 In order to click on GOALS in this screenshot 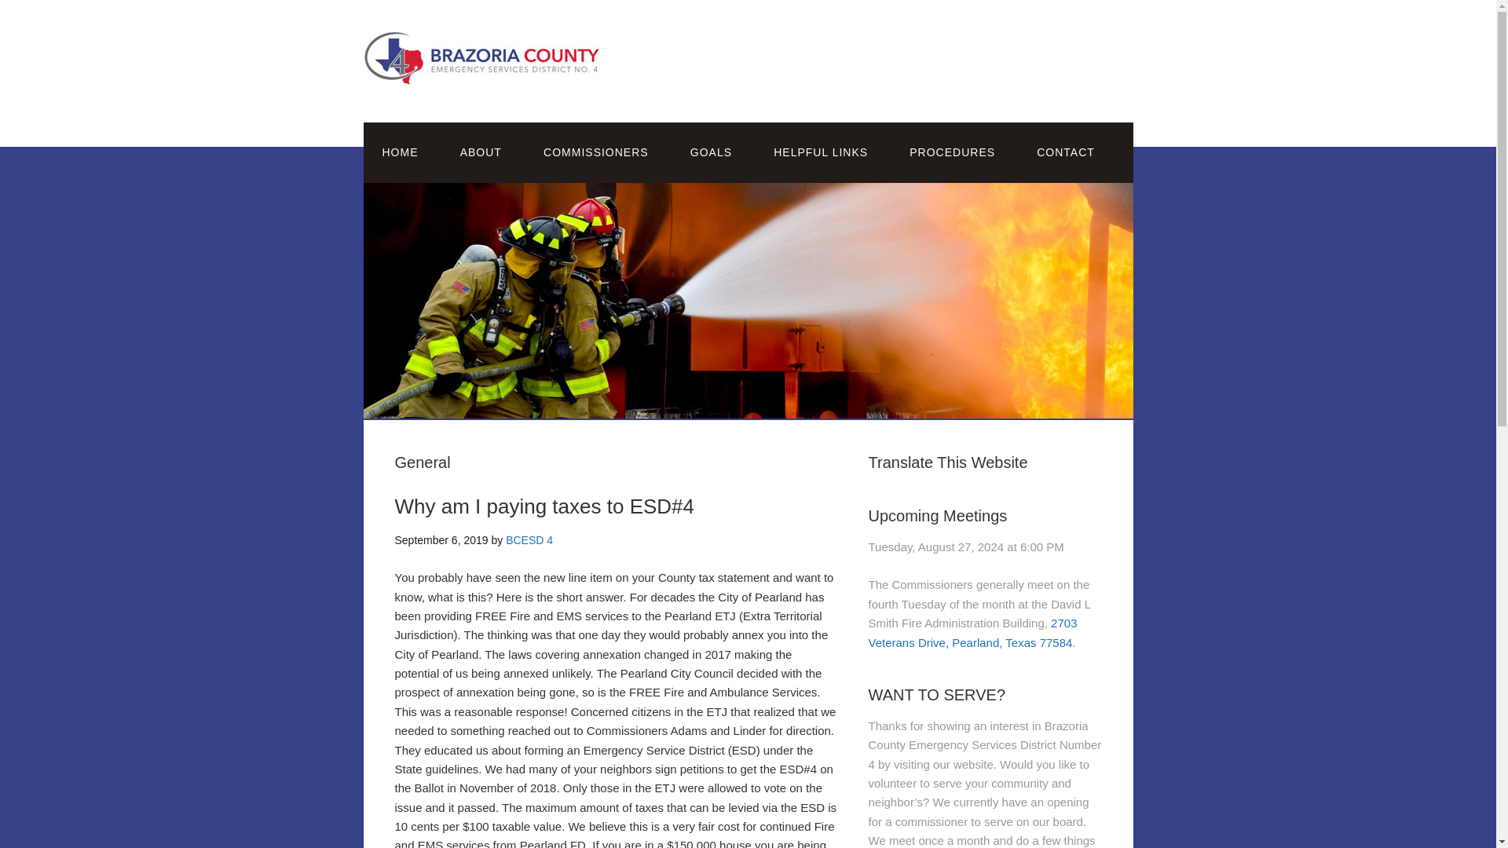, I will do `click(711, 152)`.